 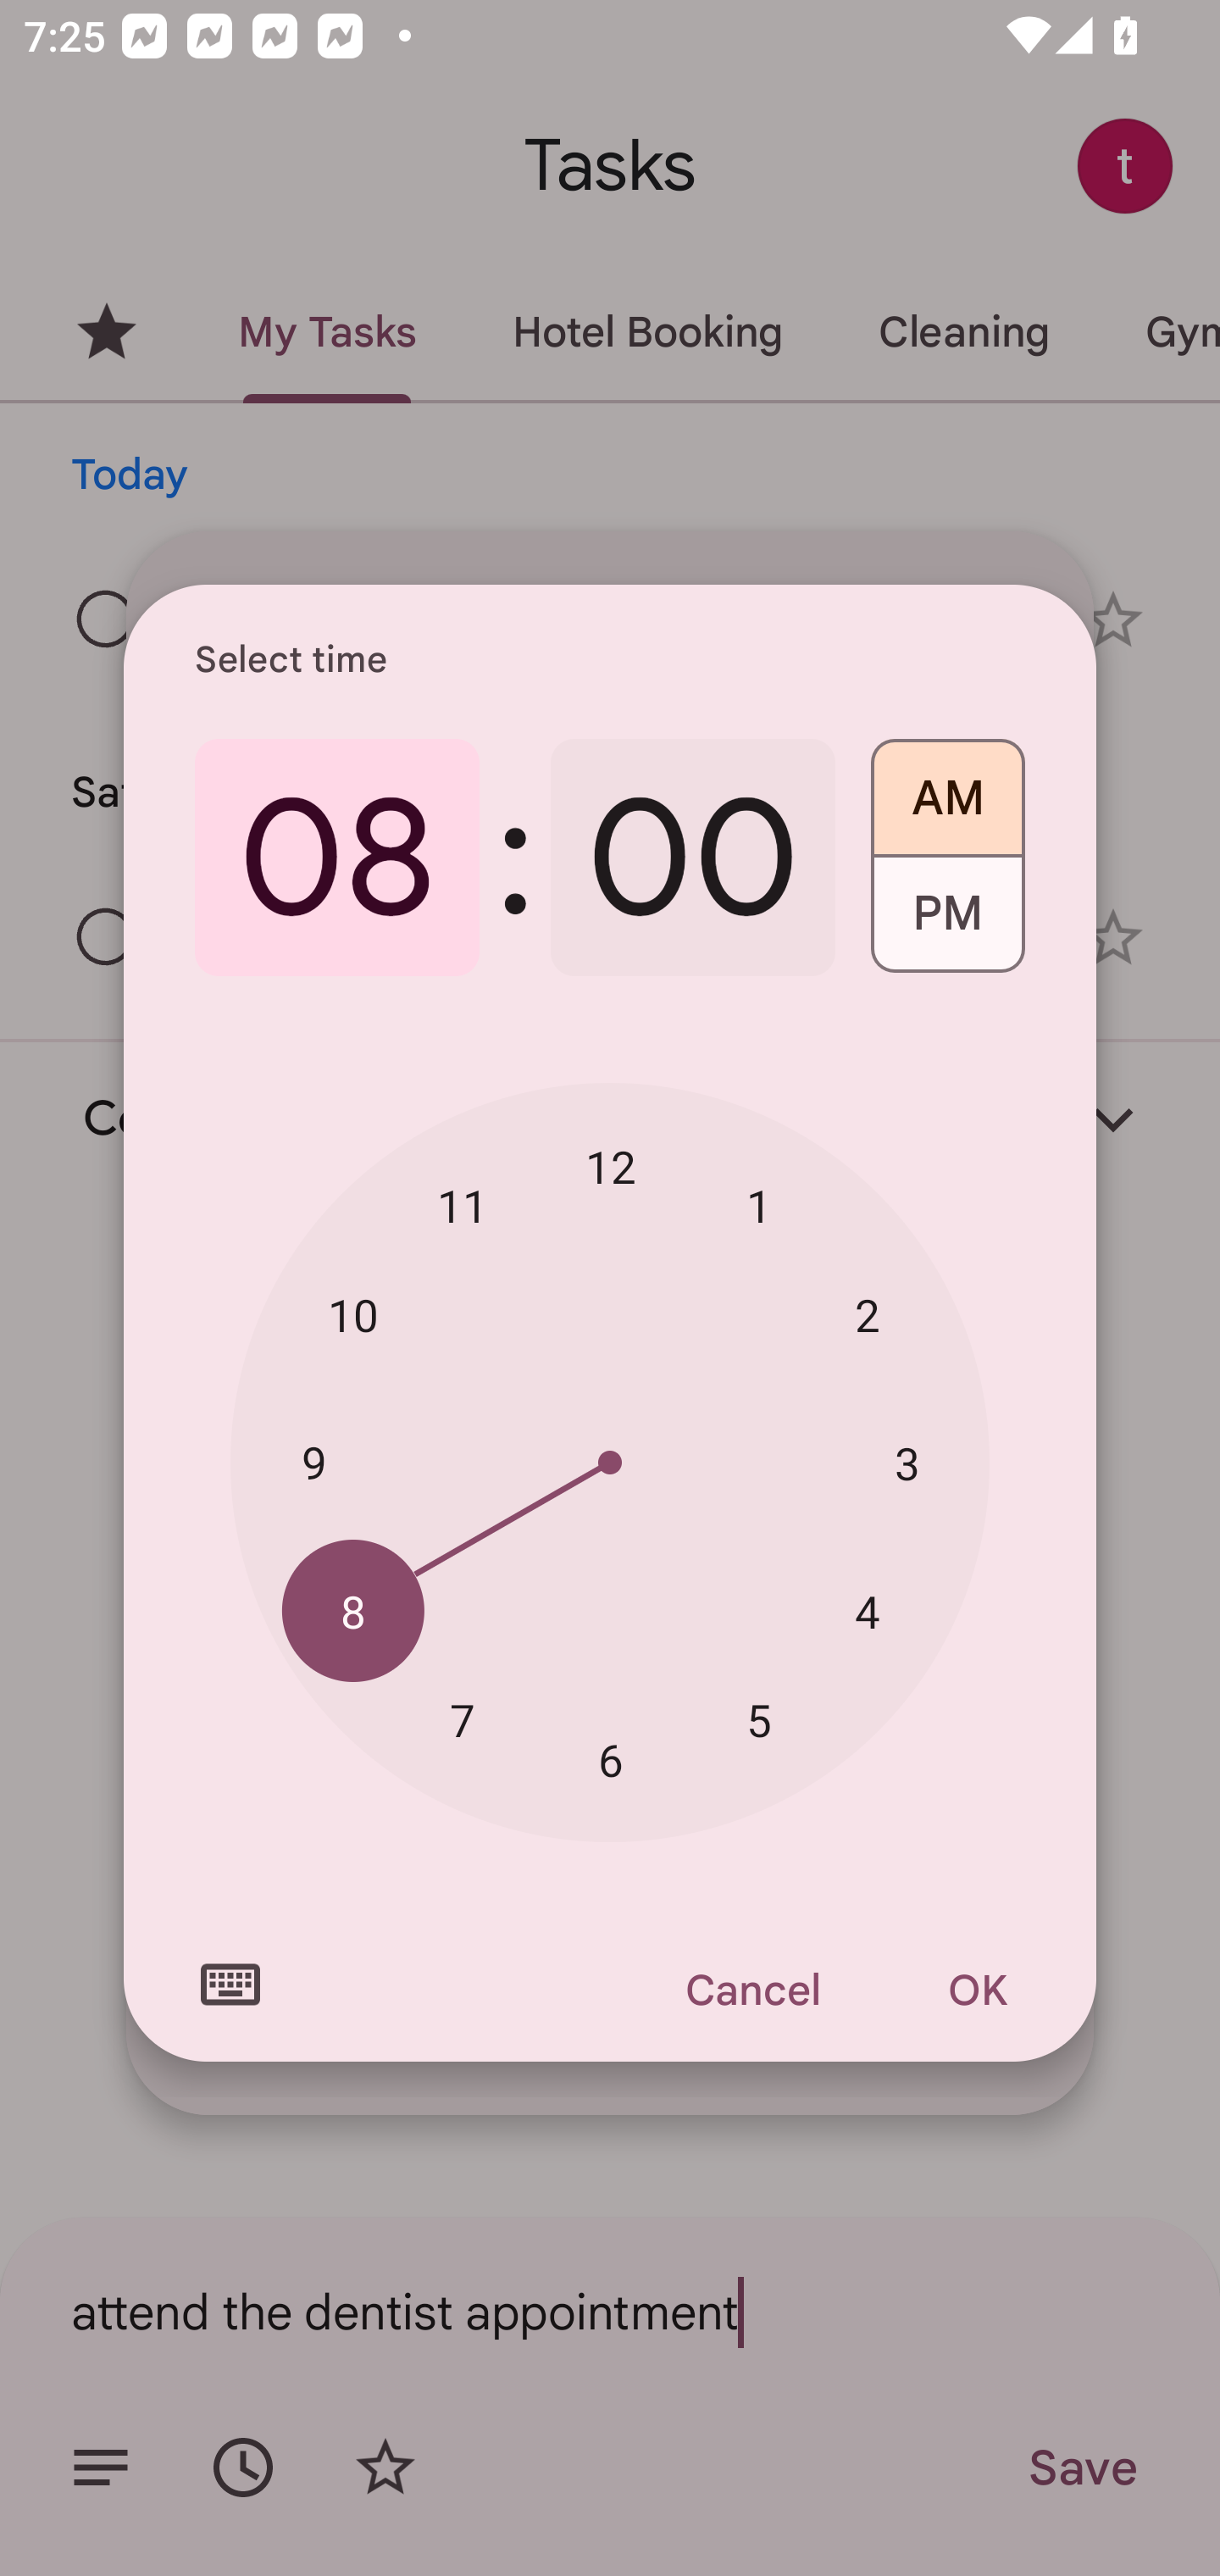 What do you see at coordinates (868, 1611) in the screenshot?
I see `4 4 o'clock` at bounding box center [868, 1611].